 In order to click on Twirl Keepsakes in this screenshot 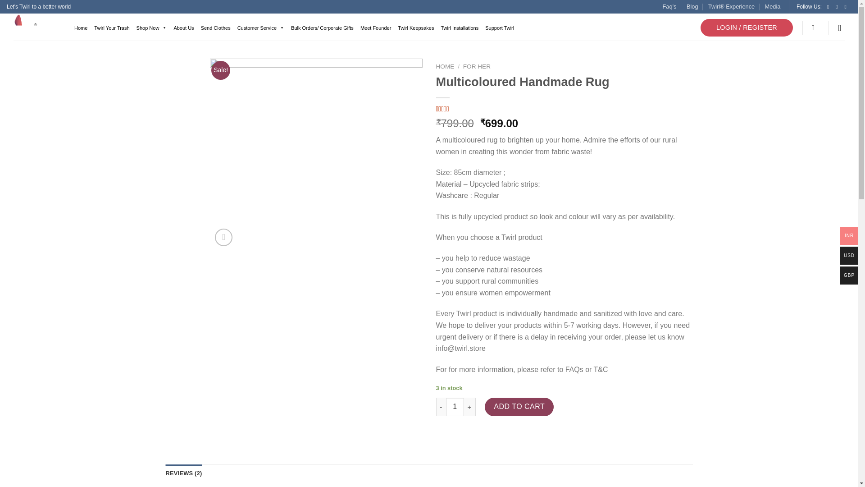, I will do `click(414, 28)`.